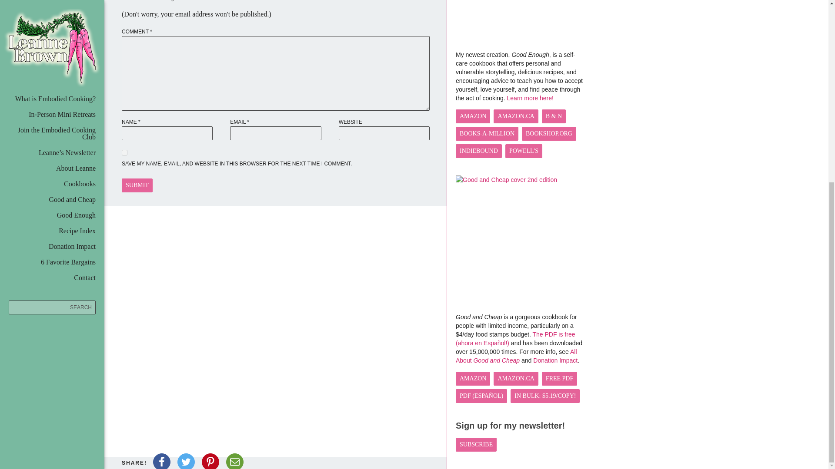 This screenshot has width=835, height=469. Describe the element at coordinates (487, 134) in the screenshot. I see `BOOKS-A-MILLION` at that location.